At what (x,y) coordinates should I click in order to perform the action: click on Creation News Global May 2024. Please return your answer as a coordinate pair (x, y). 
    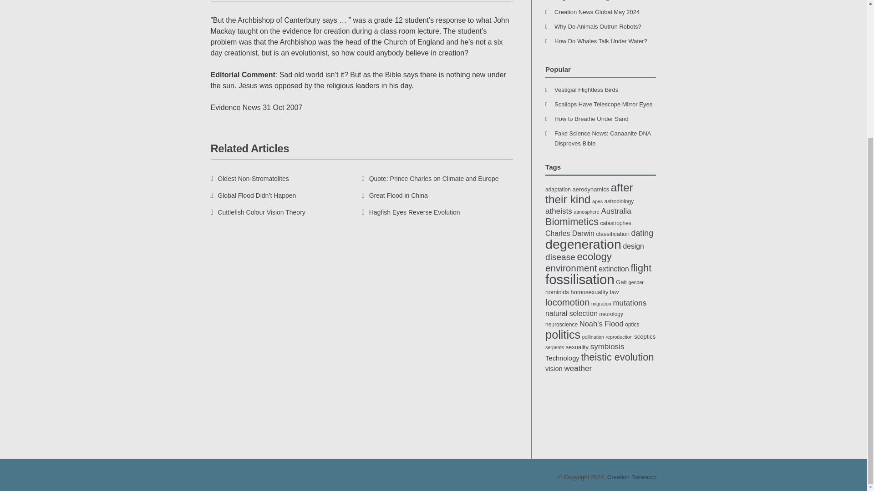
    Looking at the image, I should click on (597, 12).